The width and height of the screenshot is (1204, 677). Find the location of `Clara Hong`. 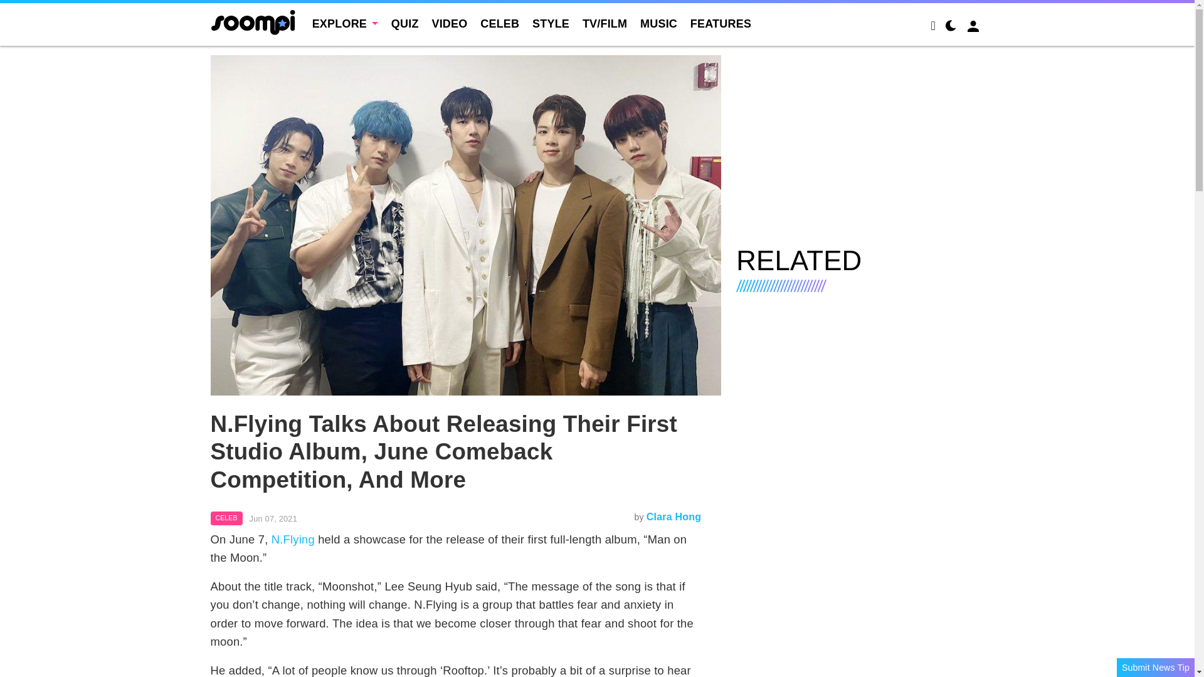

Clara Hong is located at coordinates (673, 517).